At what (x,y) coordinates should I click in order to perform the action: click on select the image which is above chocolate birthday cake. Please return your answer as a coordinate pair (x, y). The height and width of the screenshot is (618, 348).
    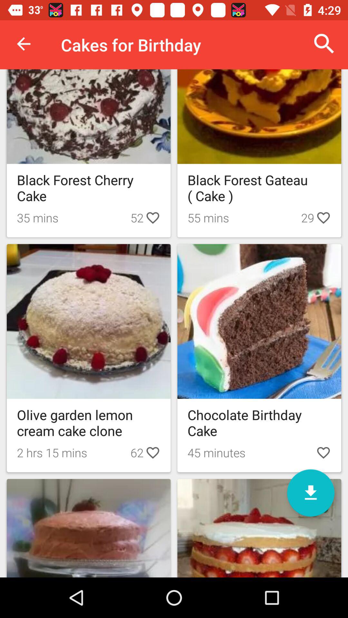
    Looking at the image, I should click on (259, 321).